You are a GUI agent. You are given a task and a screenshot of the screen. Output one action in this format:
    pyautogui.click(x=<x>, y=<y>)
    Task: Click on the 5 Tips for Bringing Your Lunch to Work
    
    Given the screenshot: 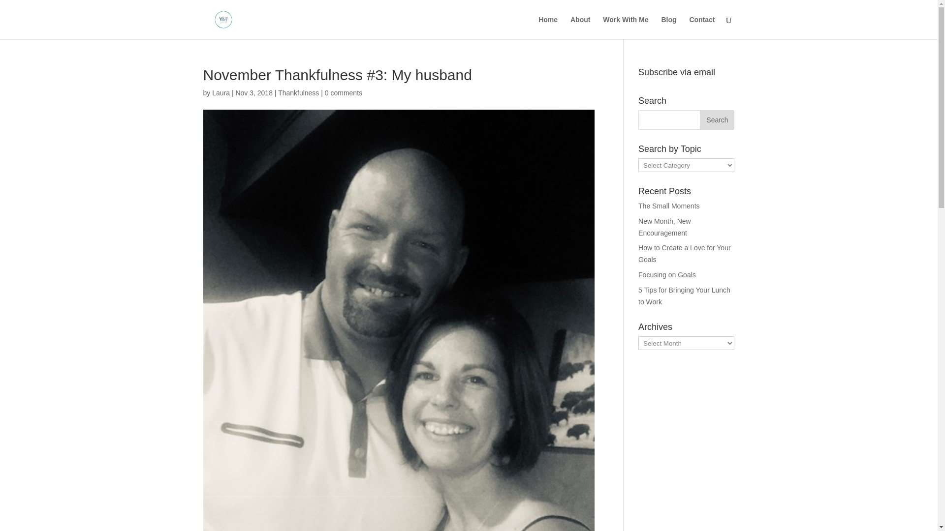 What is the action you would take?
    pyautogui.click(x=684, y=296)
    